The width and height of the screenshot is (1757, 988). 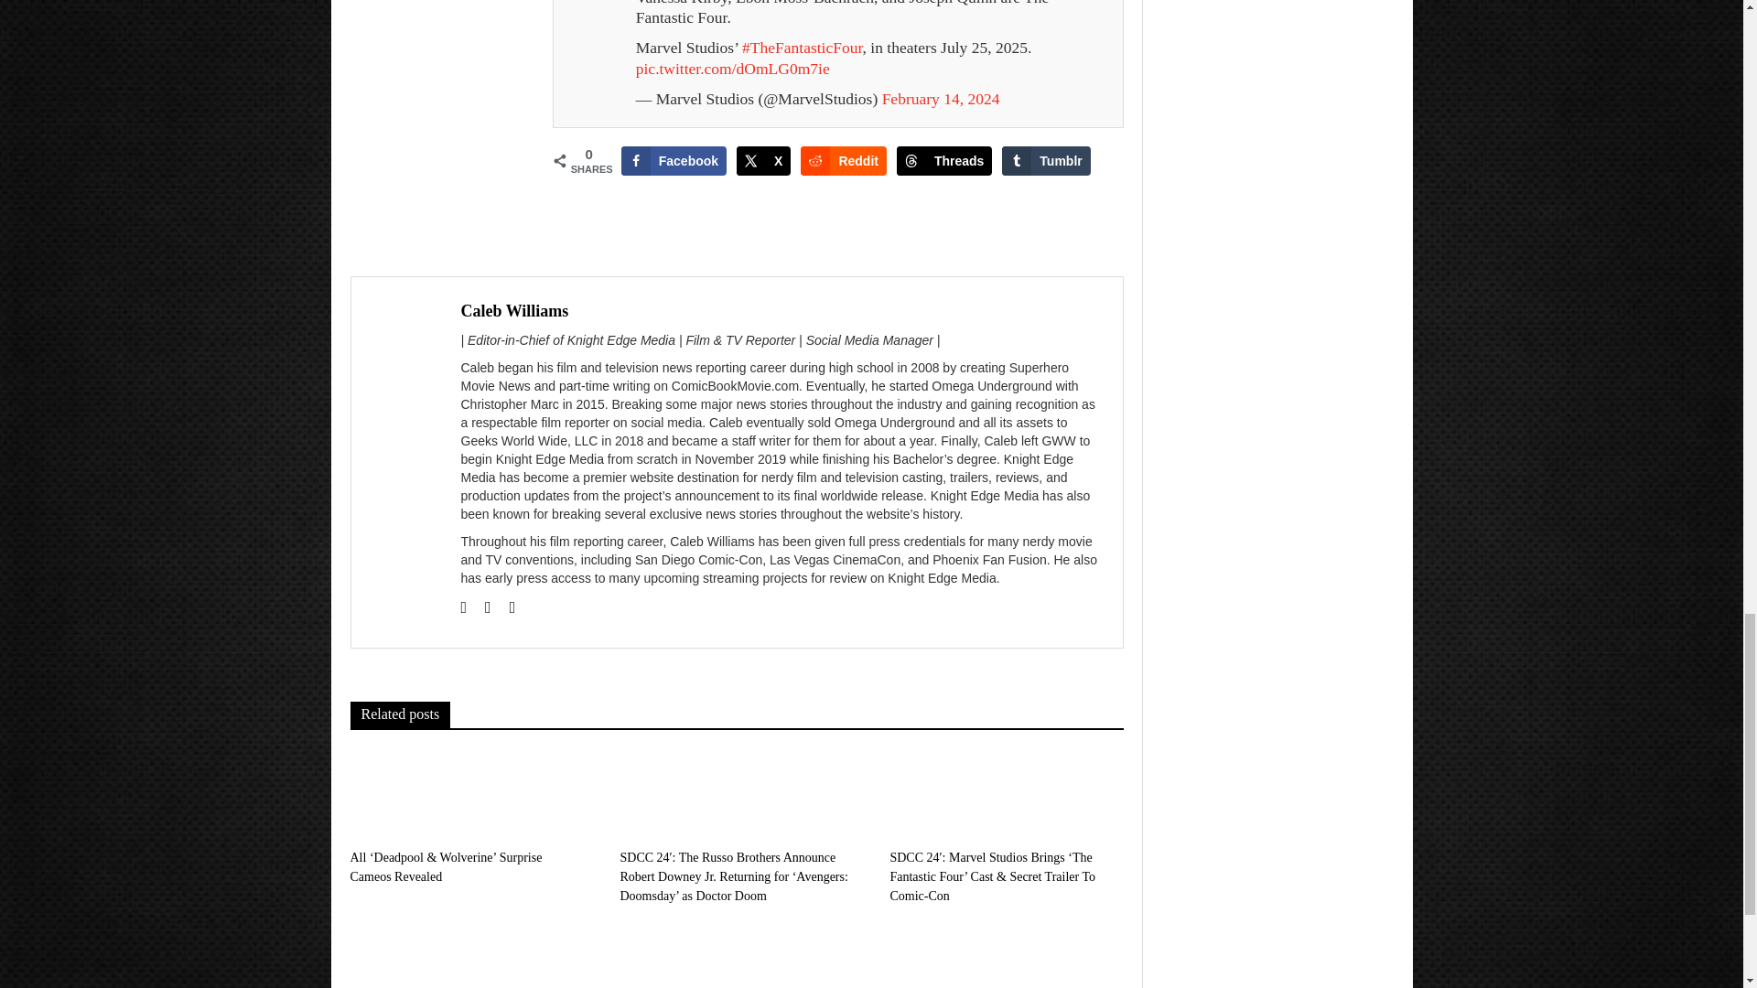 I want to click on Share on Tumblr, so click(x=1045, y=161).